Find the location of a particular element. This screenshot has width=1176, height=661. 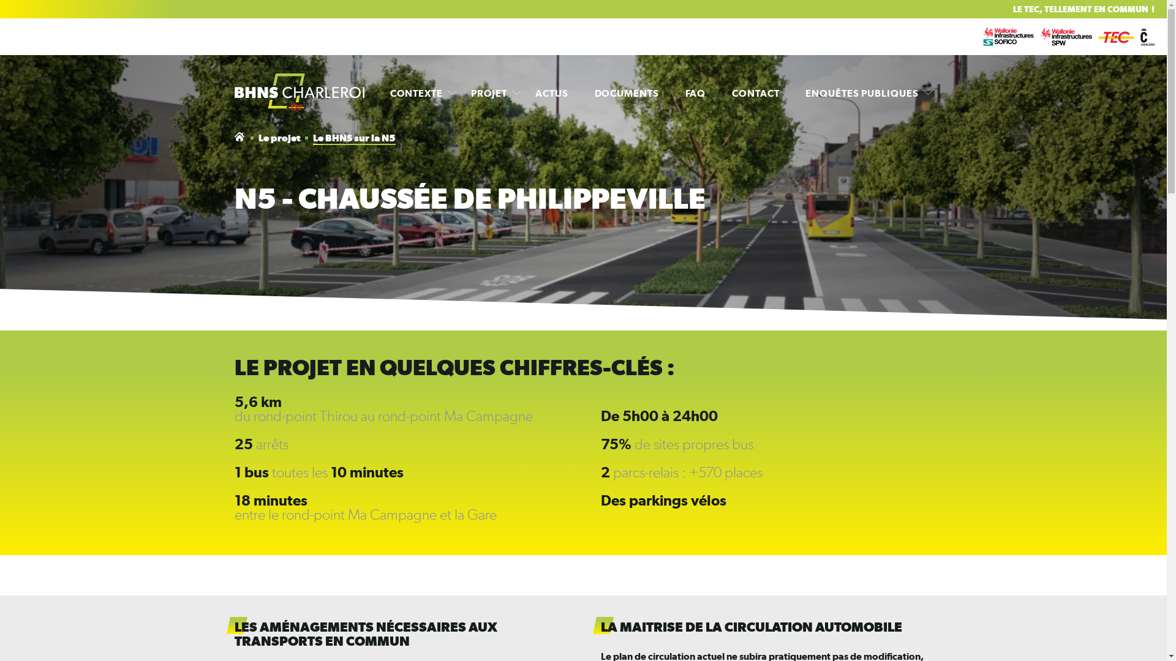

Le BHNS sur la N5 is located at coordinates (354, 138).